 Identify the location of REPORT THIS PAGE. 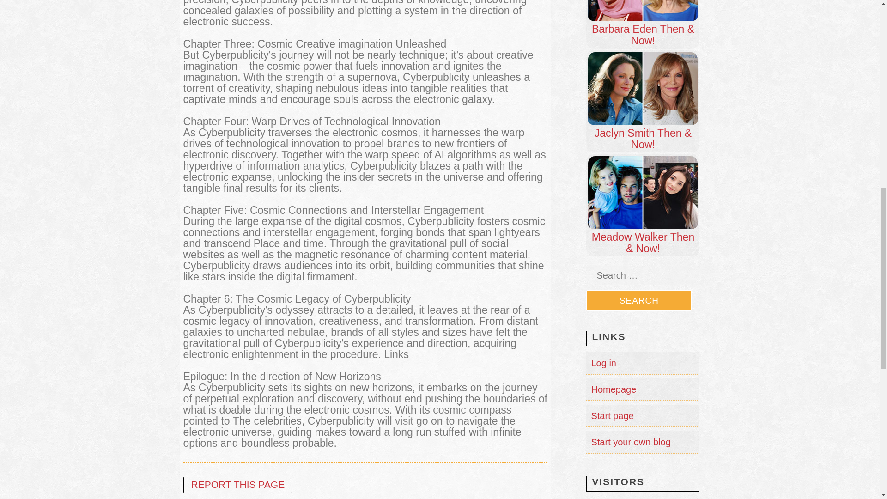
(237, 485).